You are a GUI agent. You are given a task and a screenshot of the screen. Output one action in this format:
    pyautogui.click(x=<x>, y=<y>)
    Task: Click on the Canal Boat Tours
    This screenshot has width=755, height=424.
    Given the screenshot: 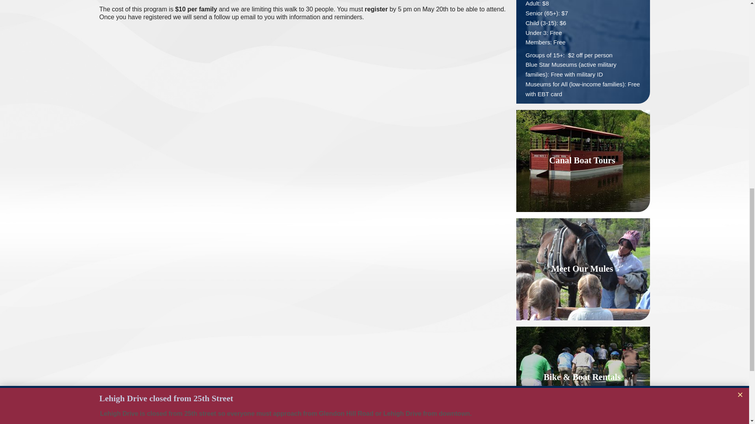 What is the action you would take?
    pyautogui.click(x=583, y=161)
    